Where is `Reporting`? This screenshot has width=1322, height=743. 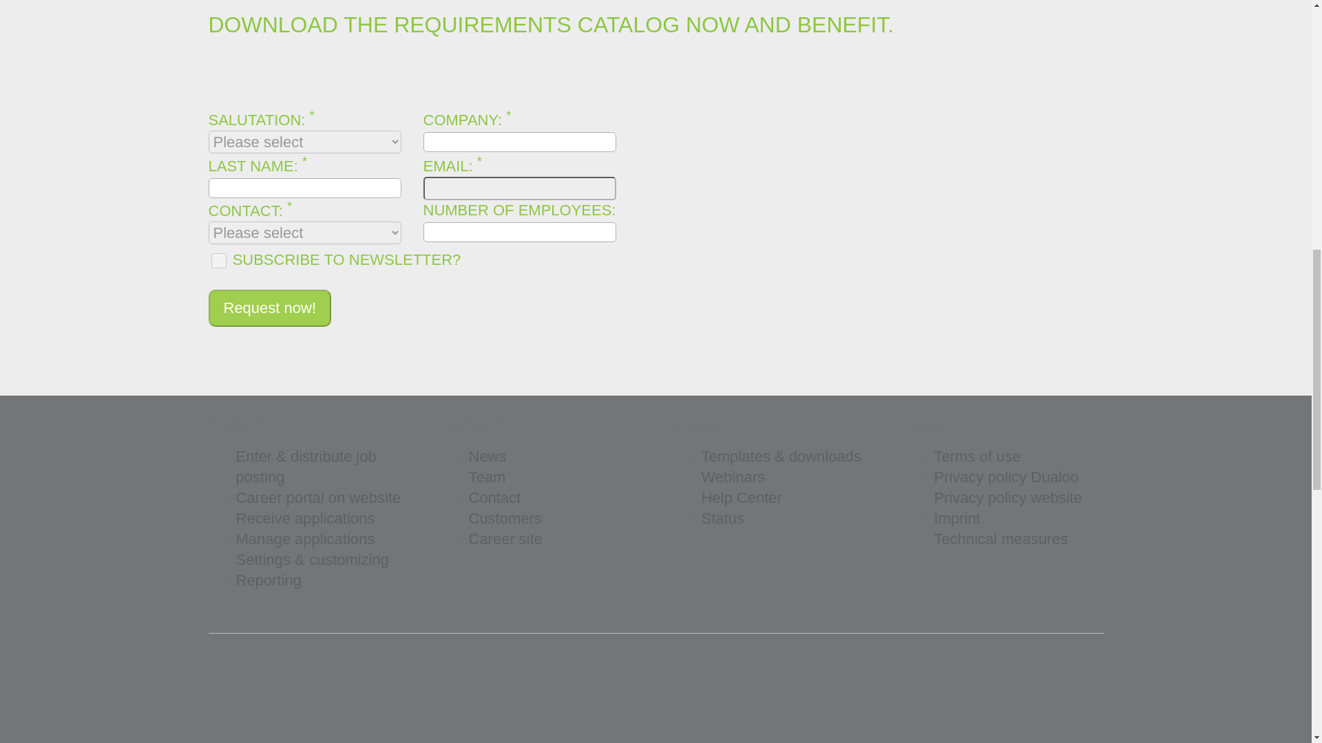
Reporting is located at coordinates (268, 580).